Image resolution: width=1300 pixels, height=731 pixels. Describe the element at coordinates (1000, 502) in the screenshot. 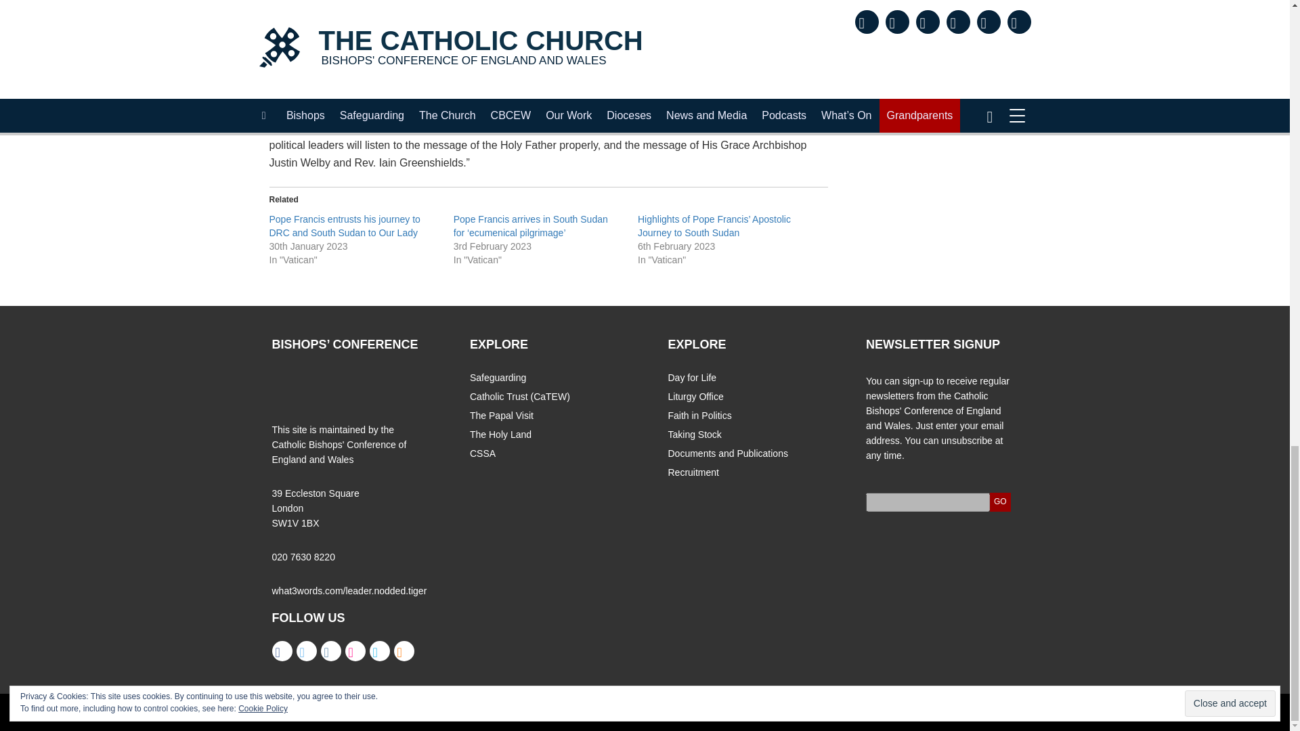

I see `Go` at that location.